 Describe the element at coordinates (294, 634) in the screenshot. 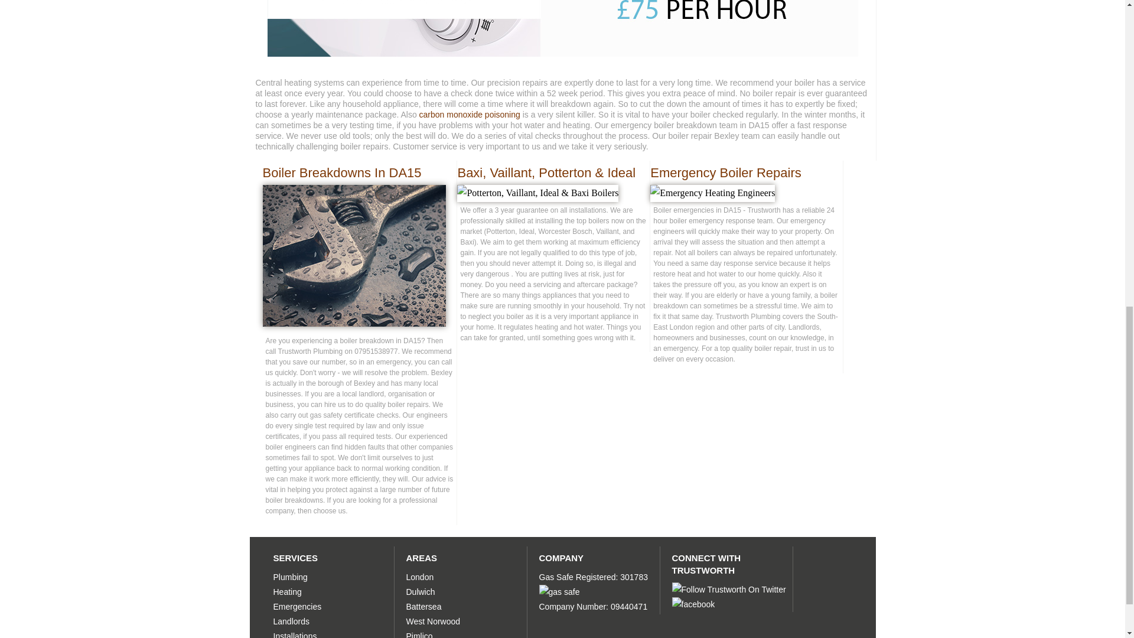

I see `Installations` at that location.